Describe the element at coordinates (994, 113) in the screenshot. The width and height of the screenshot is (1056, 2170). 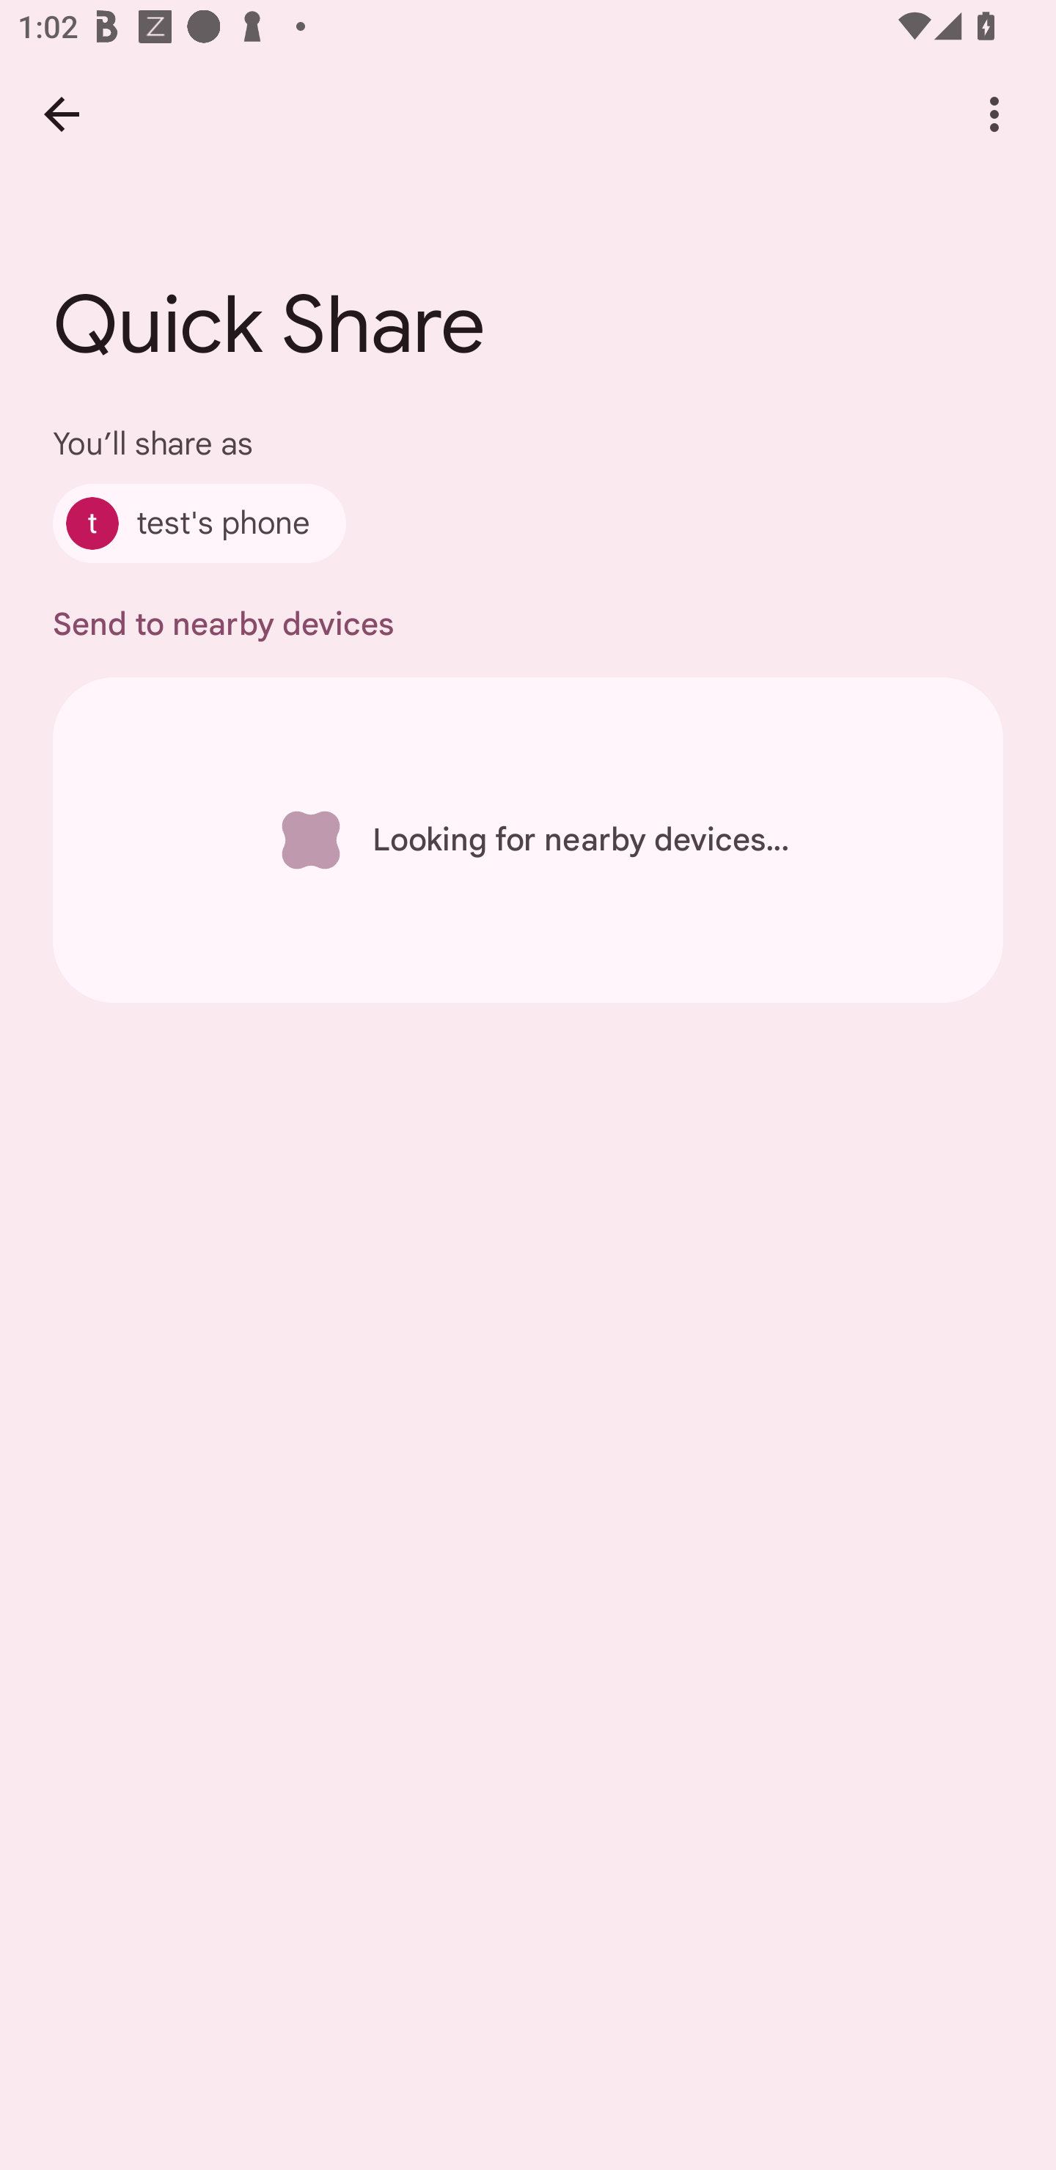
I see `More` at that location.